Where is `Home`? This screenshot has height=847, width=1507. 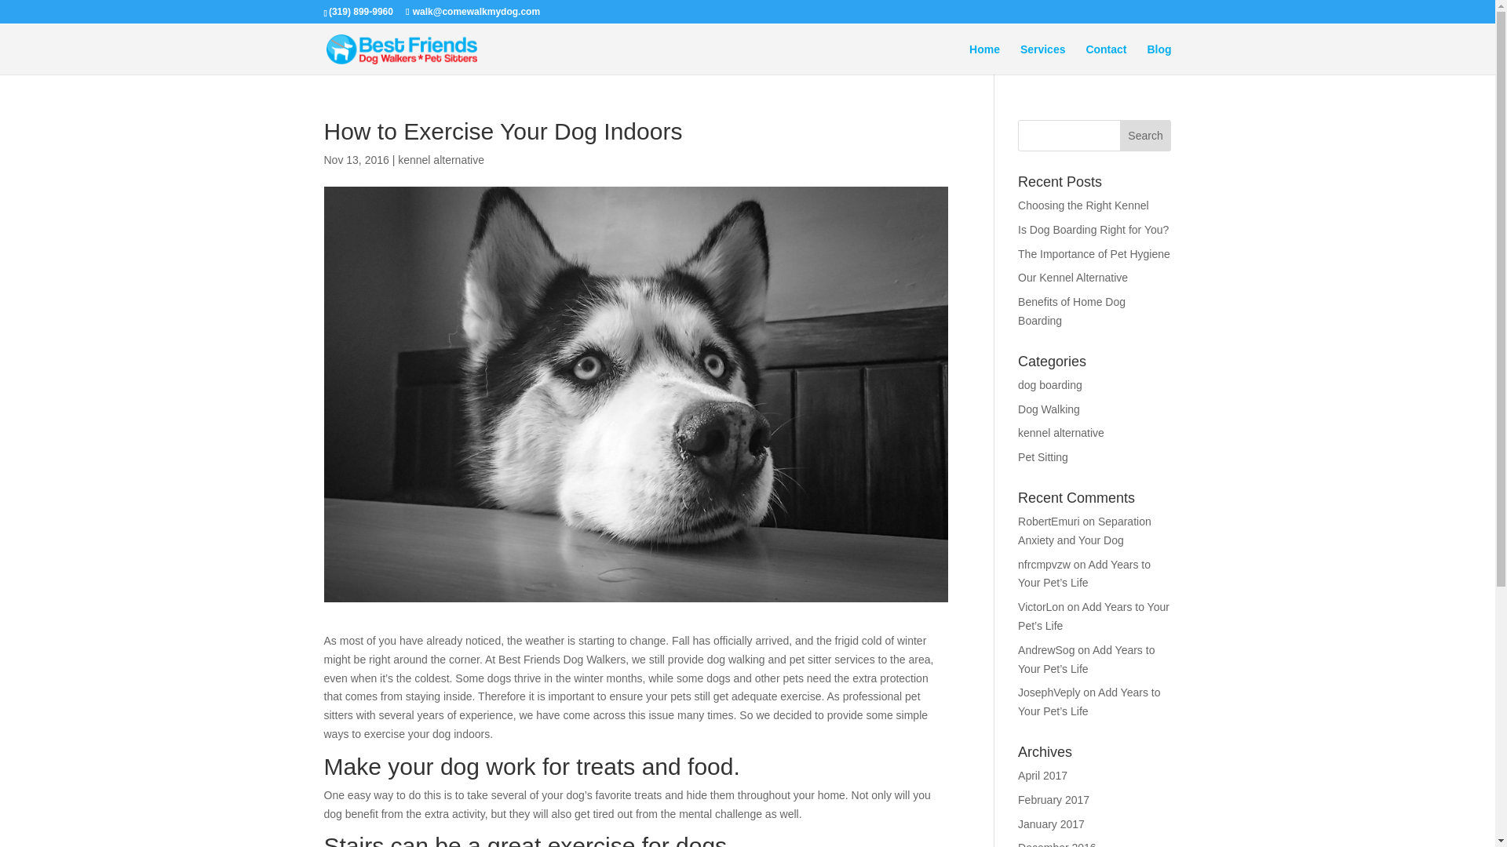 Home is located at coordinates (984, 60).